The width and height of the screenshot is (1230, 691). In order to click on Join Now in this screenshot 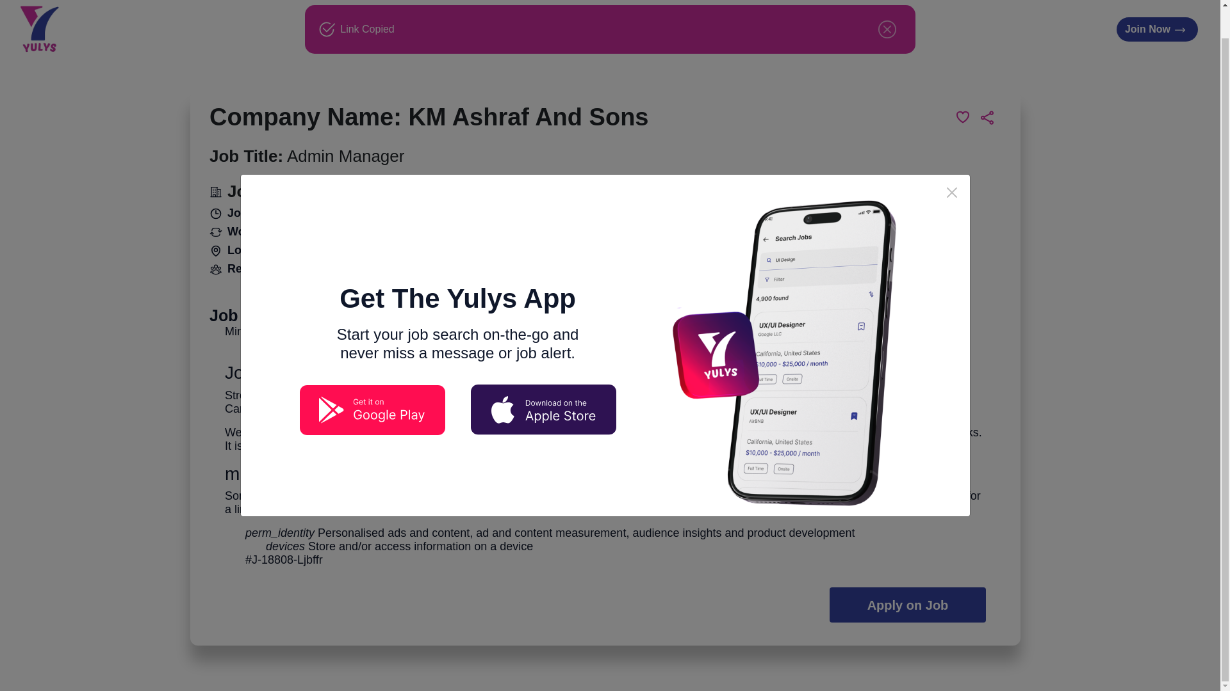, I will do `click(1157, 29)`.